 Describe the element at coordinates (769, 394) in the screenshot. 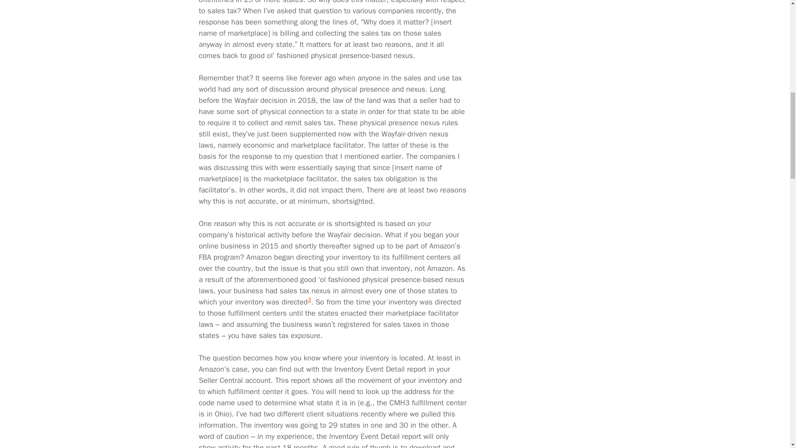

I see `Scroll back to top` at that location.